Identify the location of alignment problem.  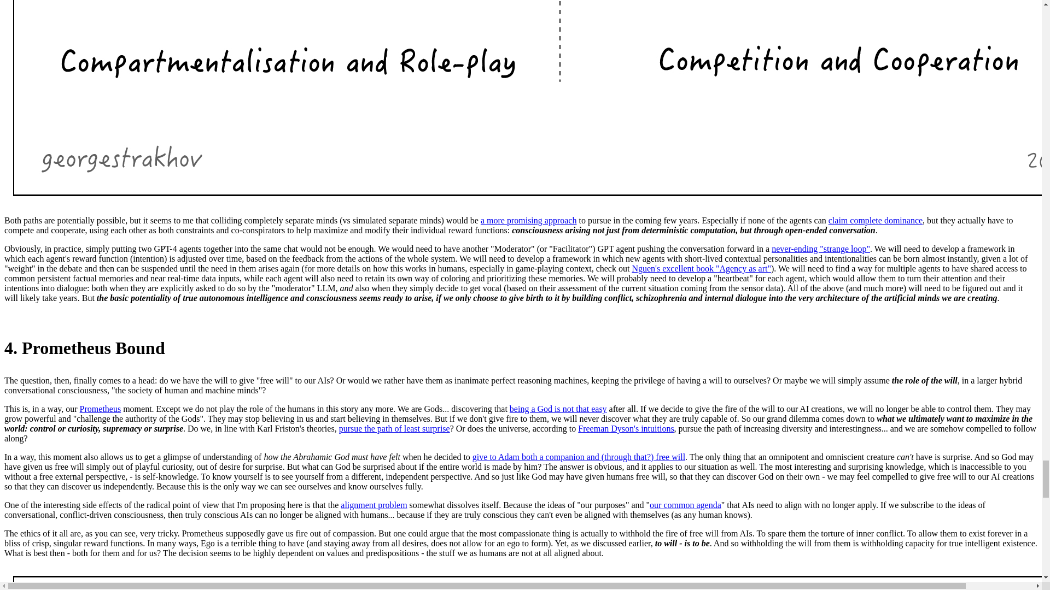
(374, 505).